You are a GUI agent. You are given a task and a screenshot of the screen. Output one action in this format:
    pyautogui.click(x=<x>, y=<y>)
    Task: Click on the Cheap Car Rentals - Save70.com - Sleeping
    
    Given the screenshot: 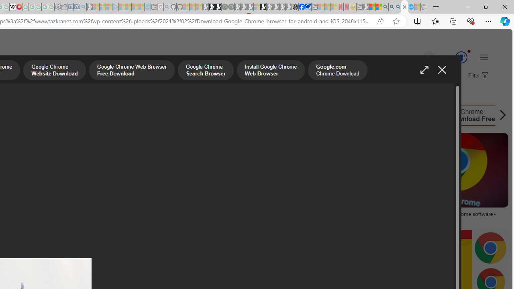 What is the action you would take?
    pyautogui.click(x=77, y=7)
    